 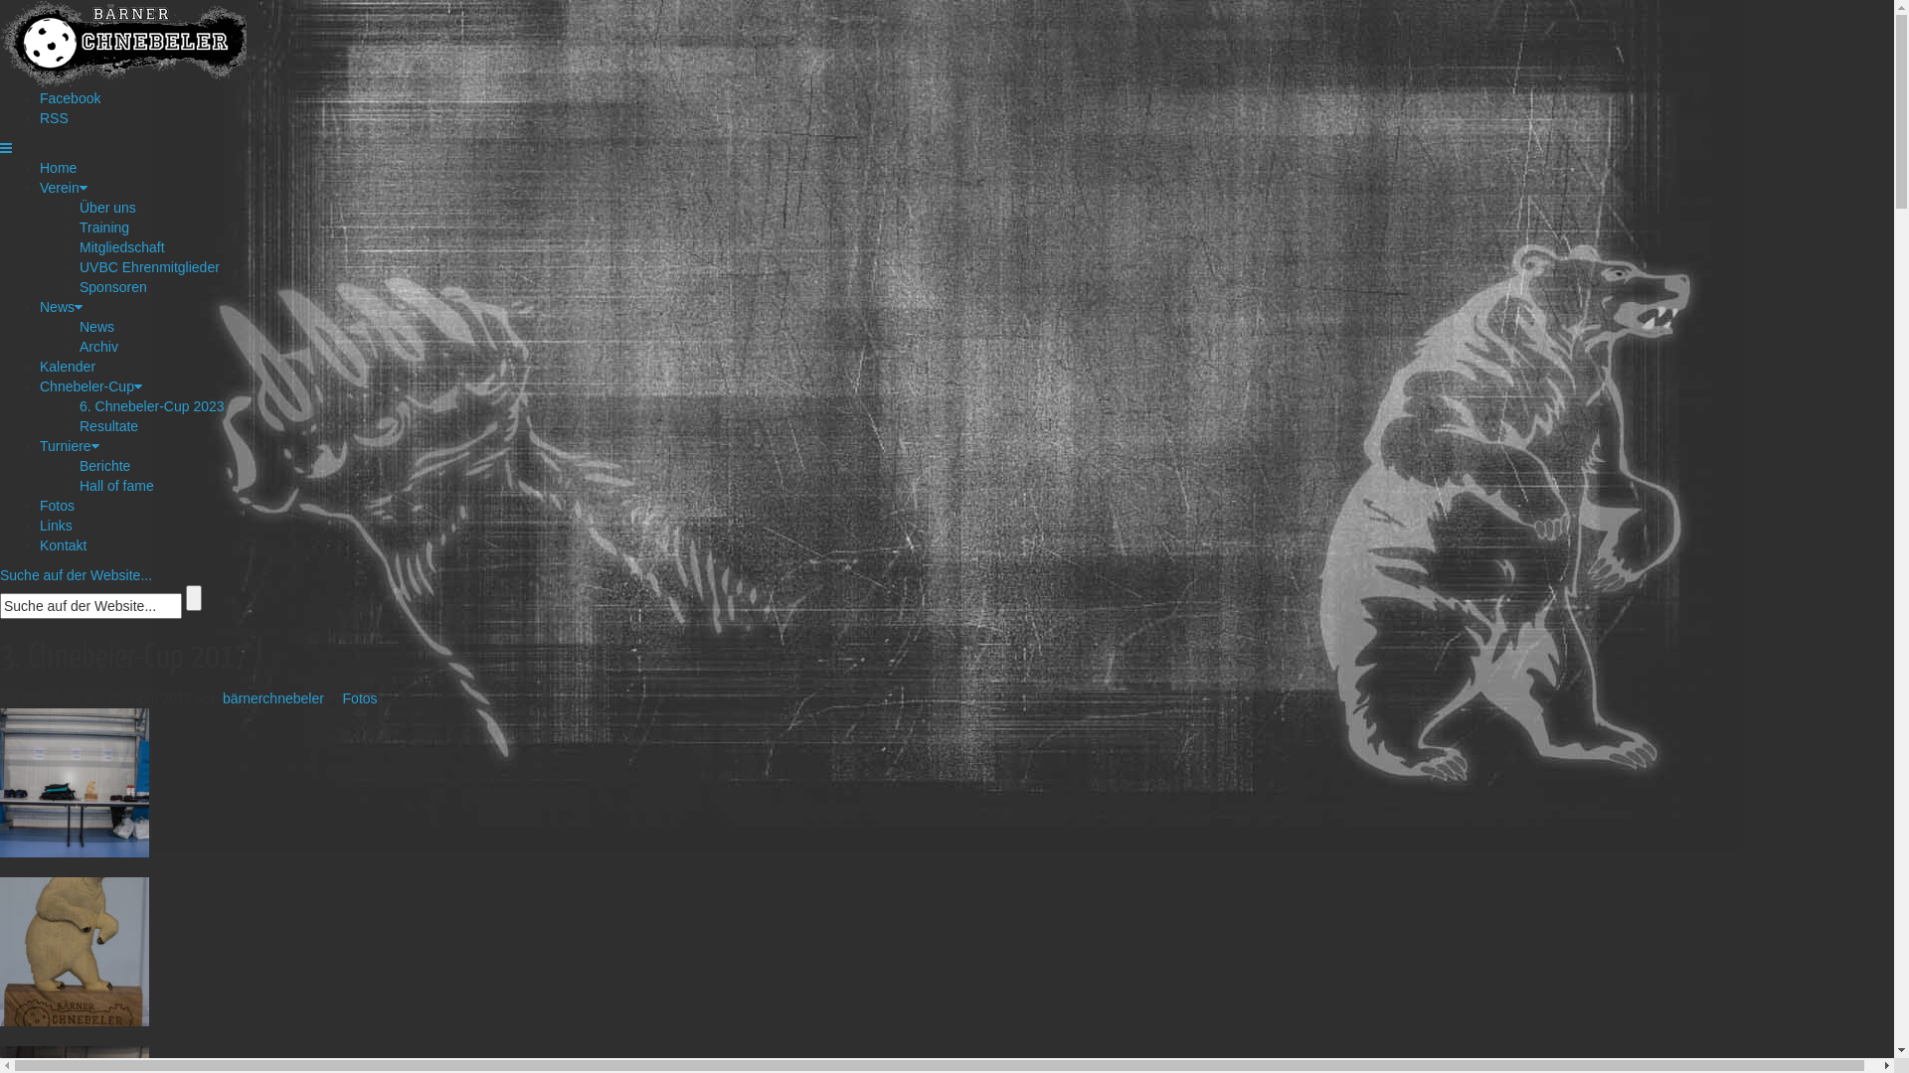 What do you see at coordinates (58, 506) in the screenshot?
I see `Fotos` at bounding box center [58, 506].